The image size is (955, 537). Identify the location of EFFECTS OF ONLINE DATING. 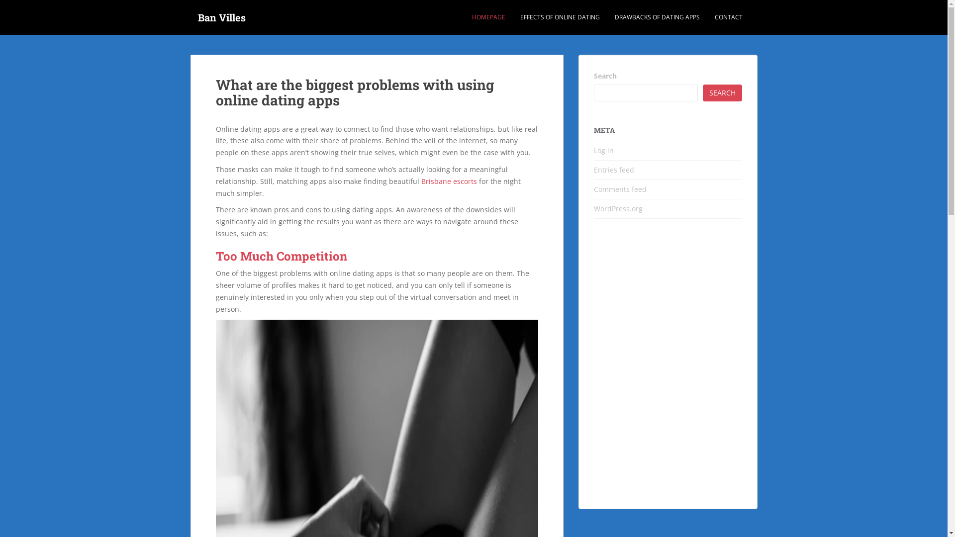
(560, 17).